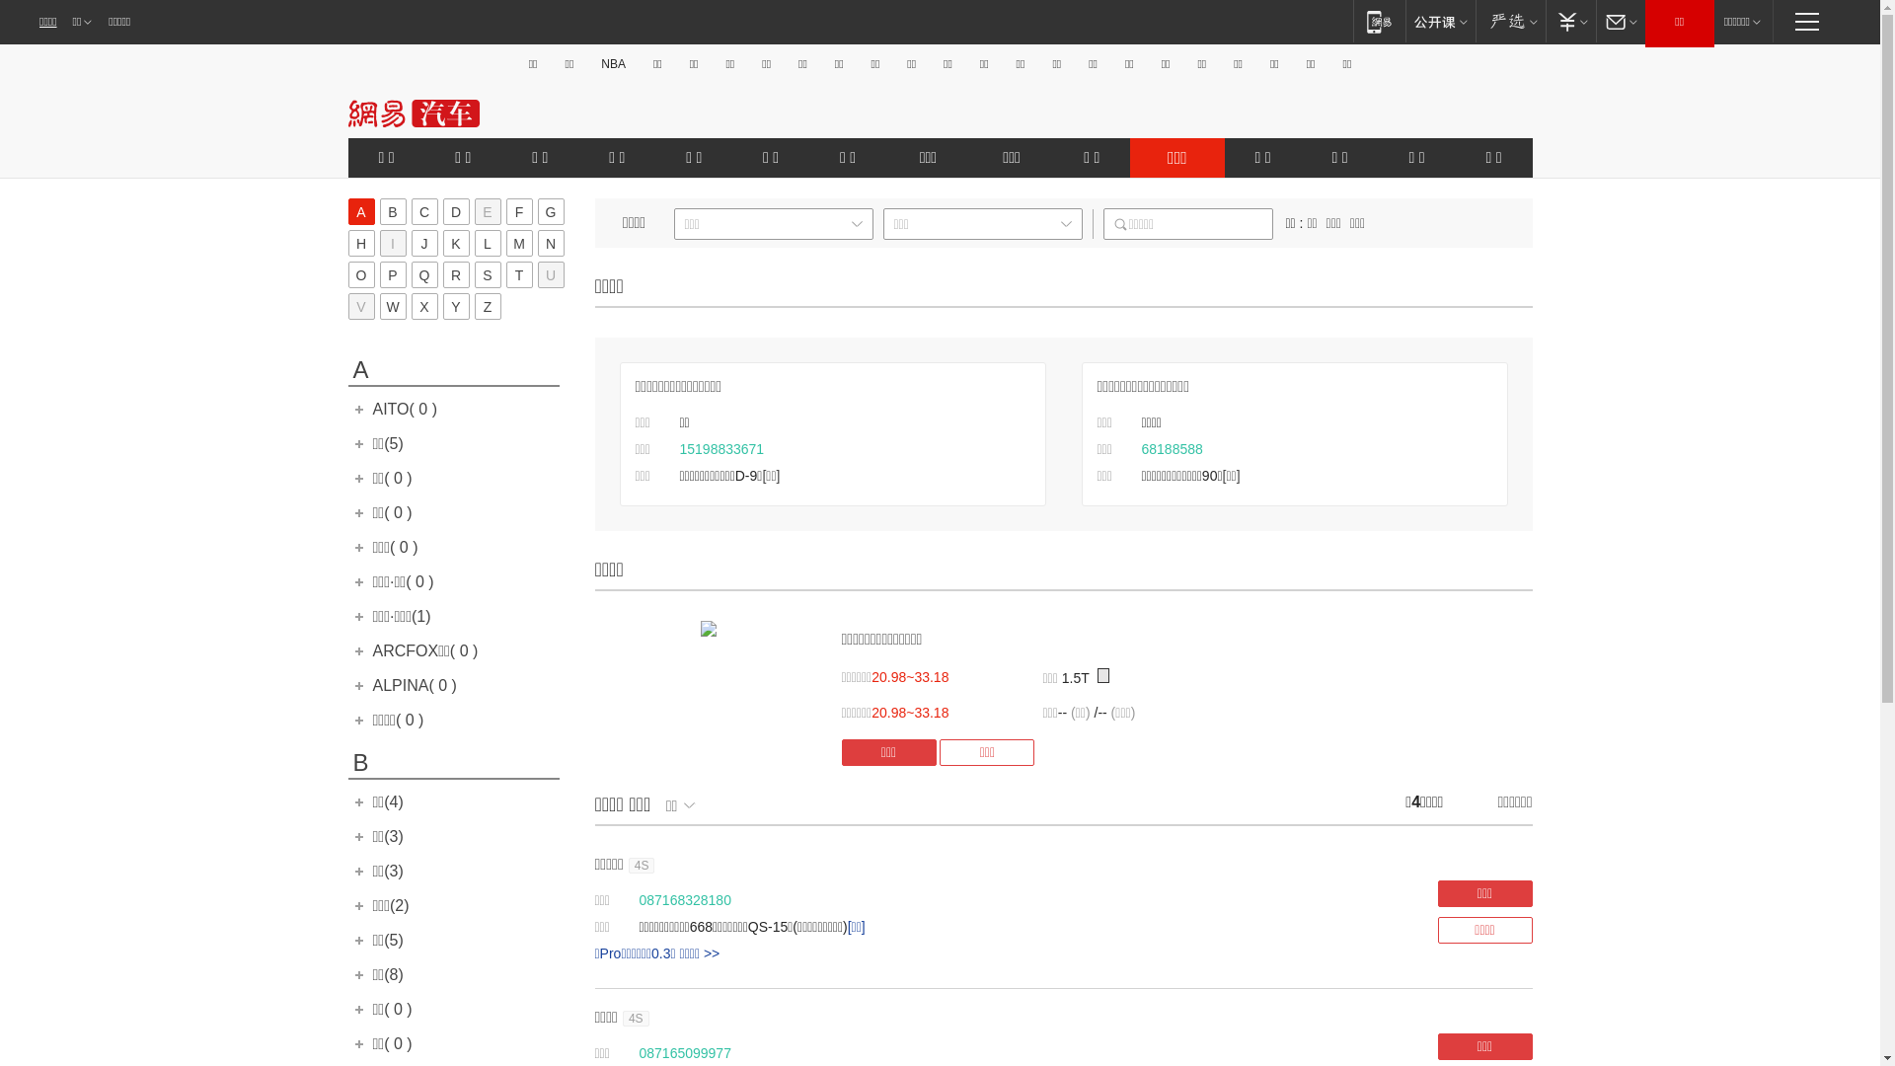  What do you see at coordinates (456, 211) in the screenshot?
I see `D` at bounding box center [456, 211].